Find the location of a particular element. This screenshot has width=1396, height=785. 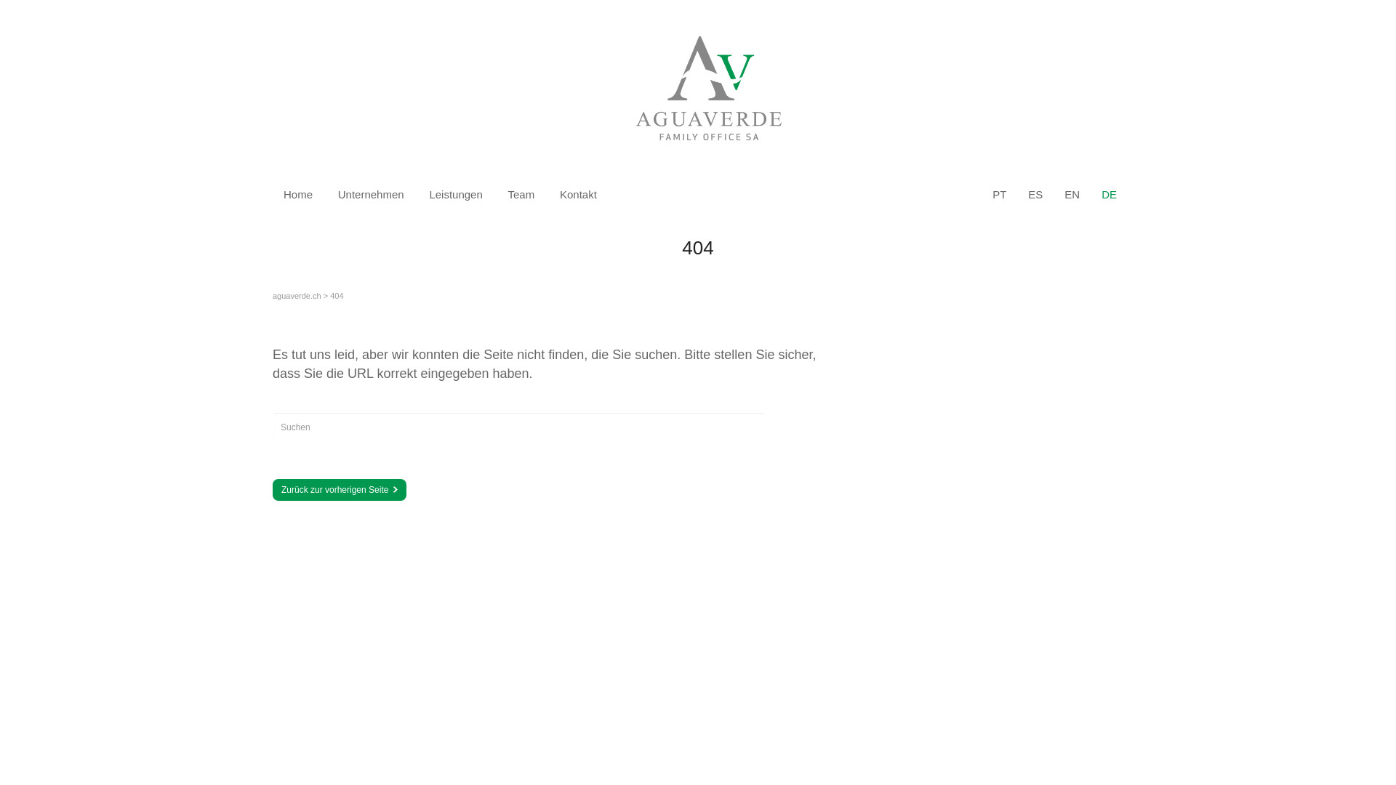

ES is located at coordinates (1035, 195).